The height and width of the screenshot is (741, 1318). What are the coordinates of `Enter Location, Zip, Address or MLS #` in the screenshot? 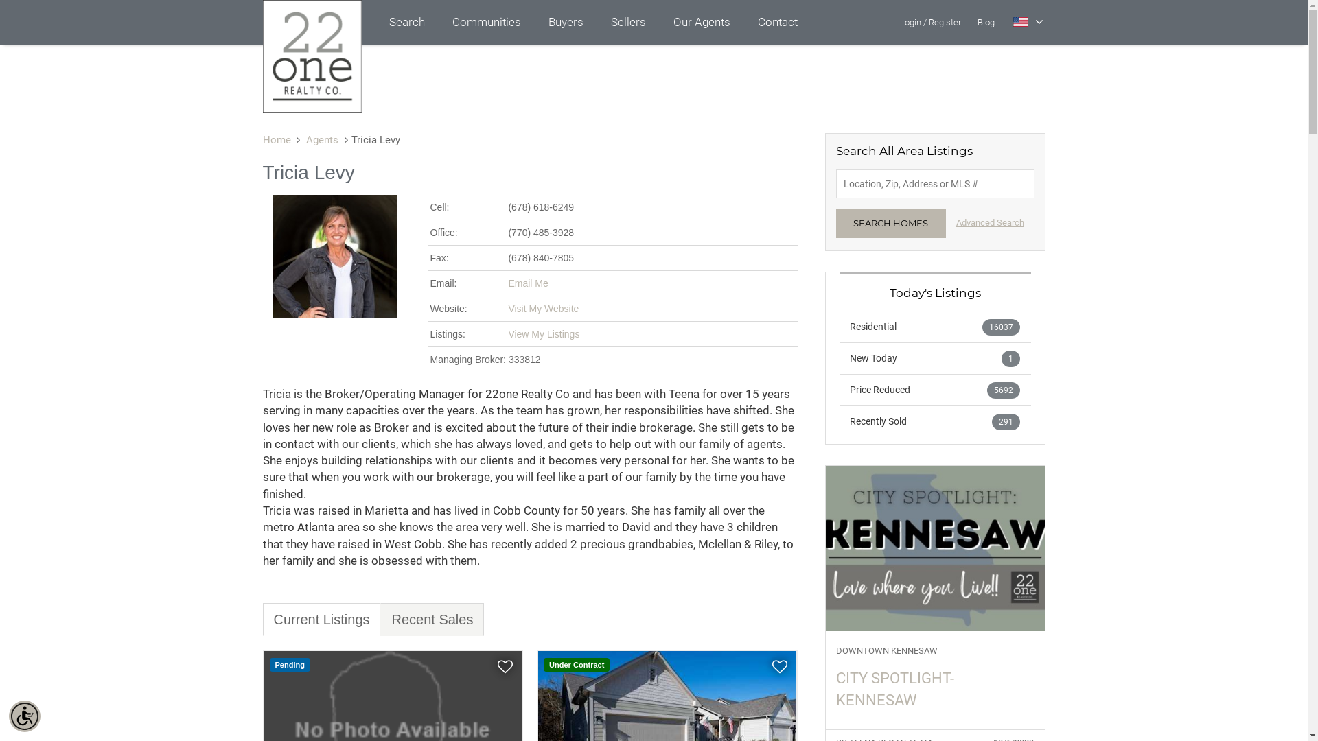 It's located at (935, 184).